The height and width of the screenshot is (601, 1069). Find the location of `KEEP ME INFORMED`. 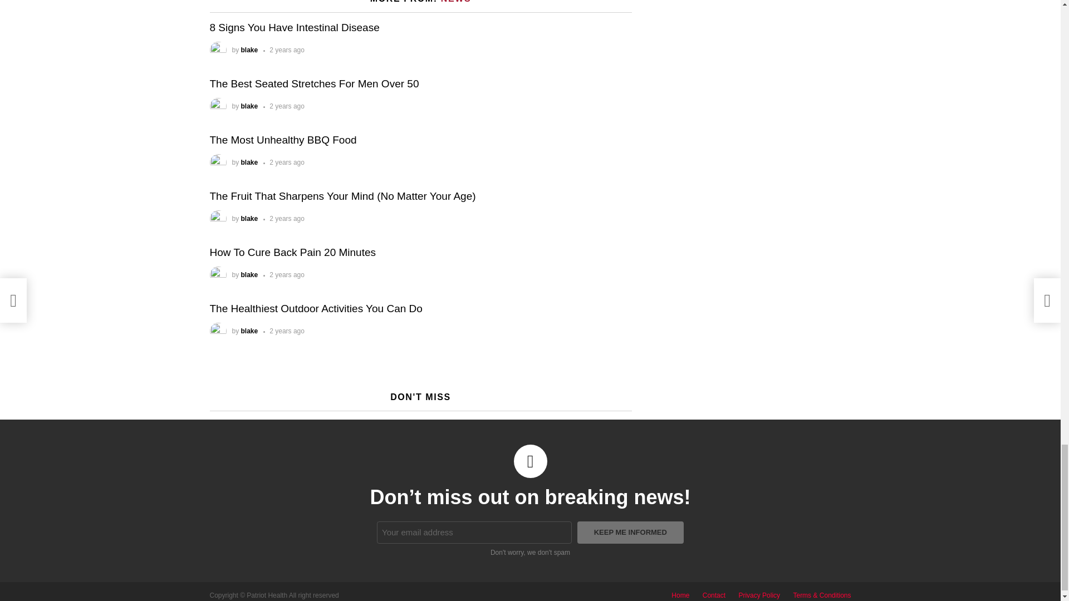

KEEP ME INFORMED is located at coordinates (630, 533).